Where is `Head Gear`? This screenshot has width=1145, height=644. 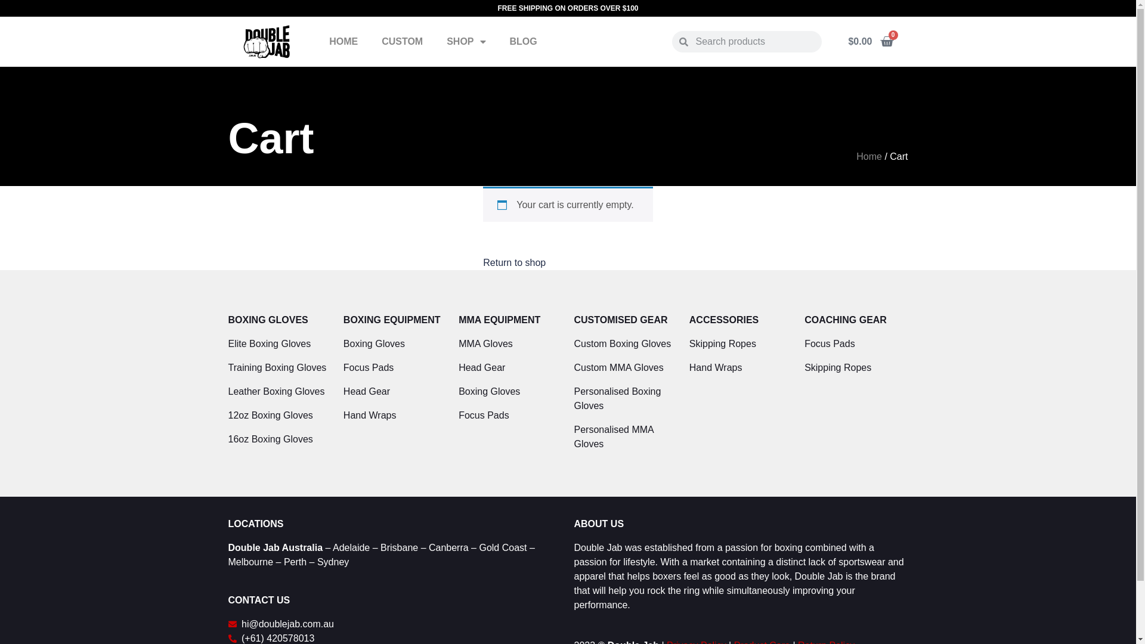 Head Gear is located at coordinates (395, 392).